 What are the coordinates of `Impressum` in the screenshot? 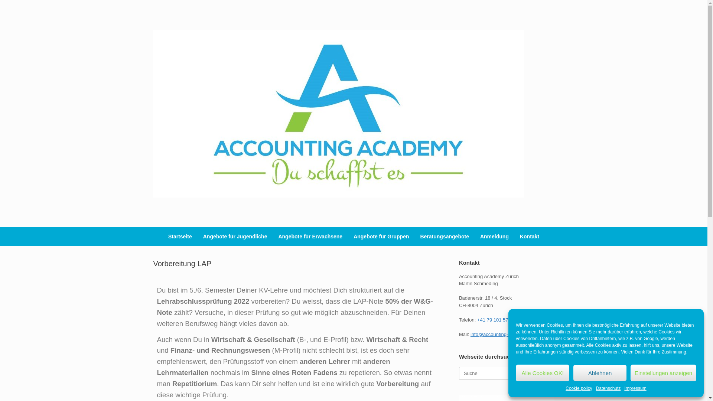 It's located at (635, 388).